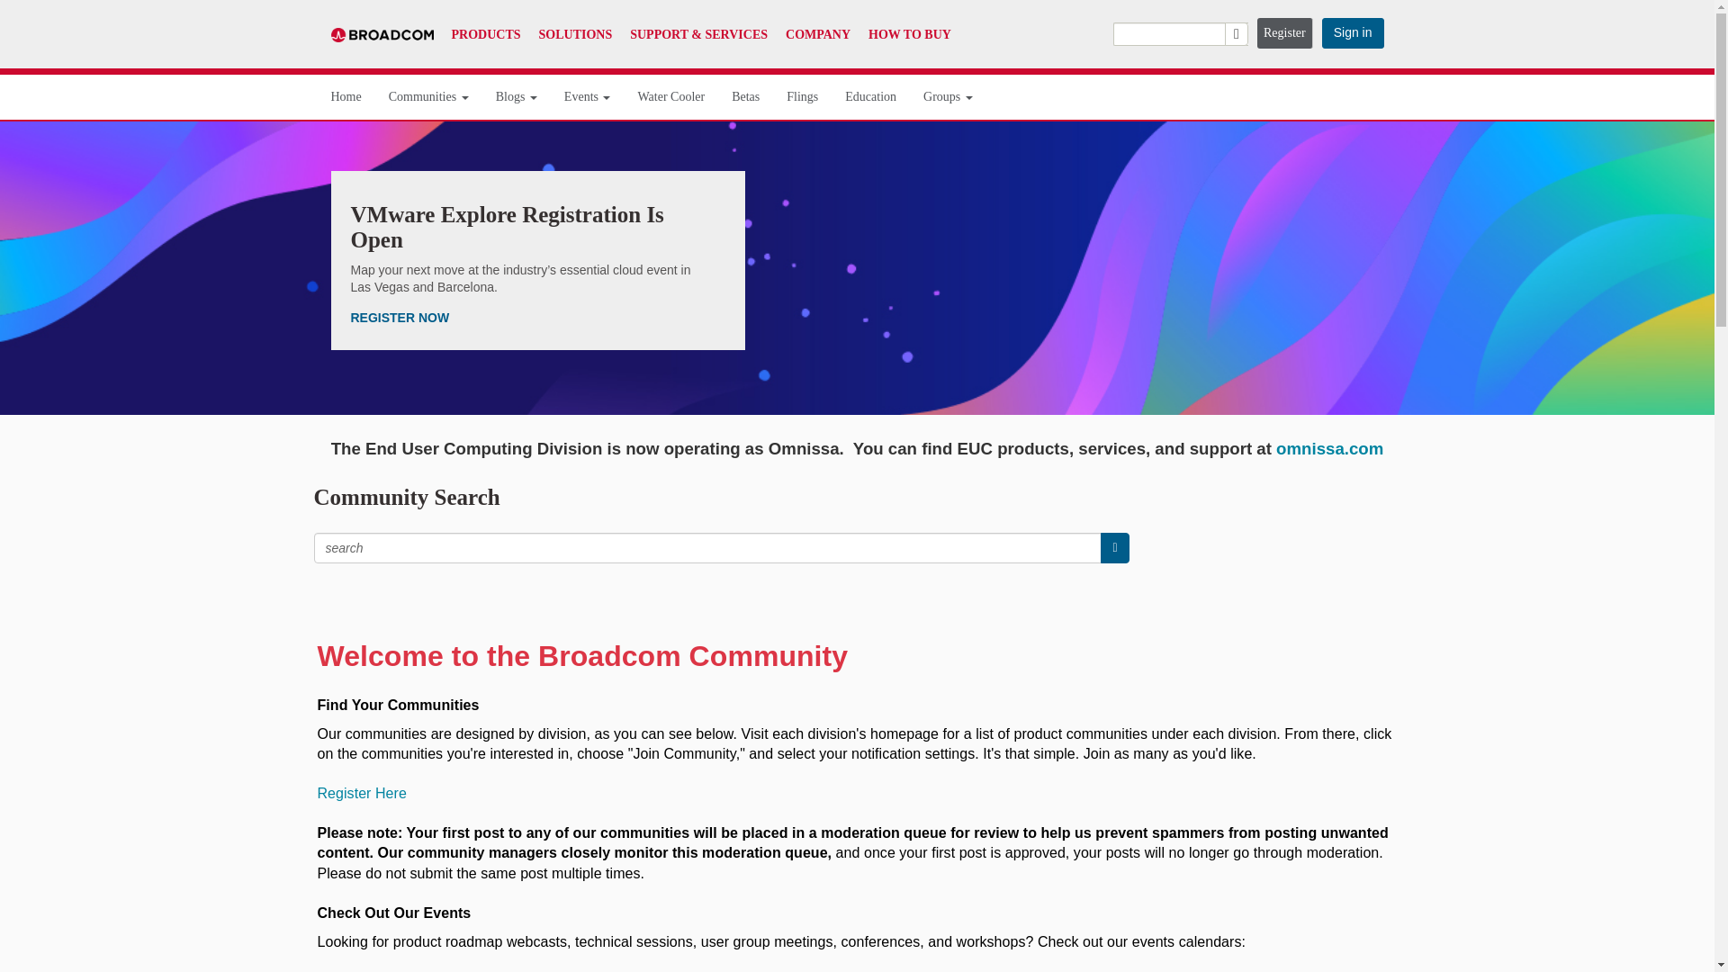 The image size is (1728, 972). What do you see at coordinates (671, 97) in the screenshot?
I see `Water Cooler` at bounding box center [671, 97].